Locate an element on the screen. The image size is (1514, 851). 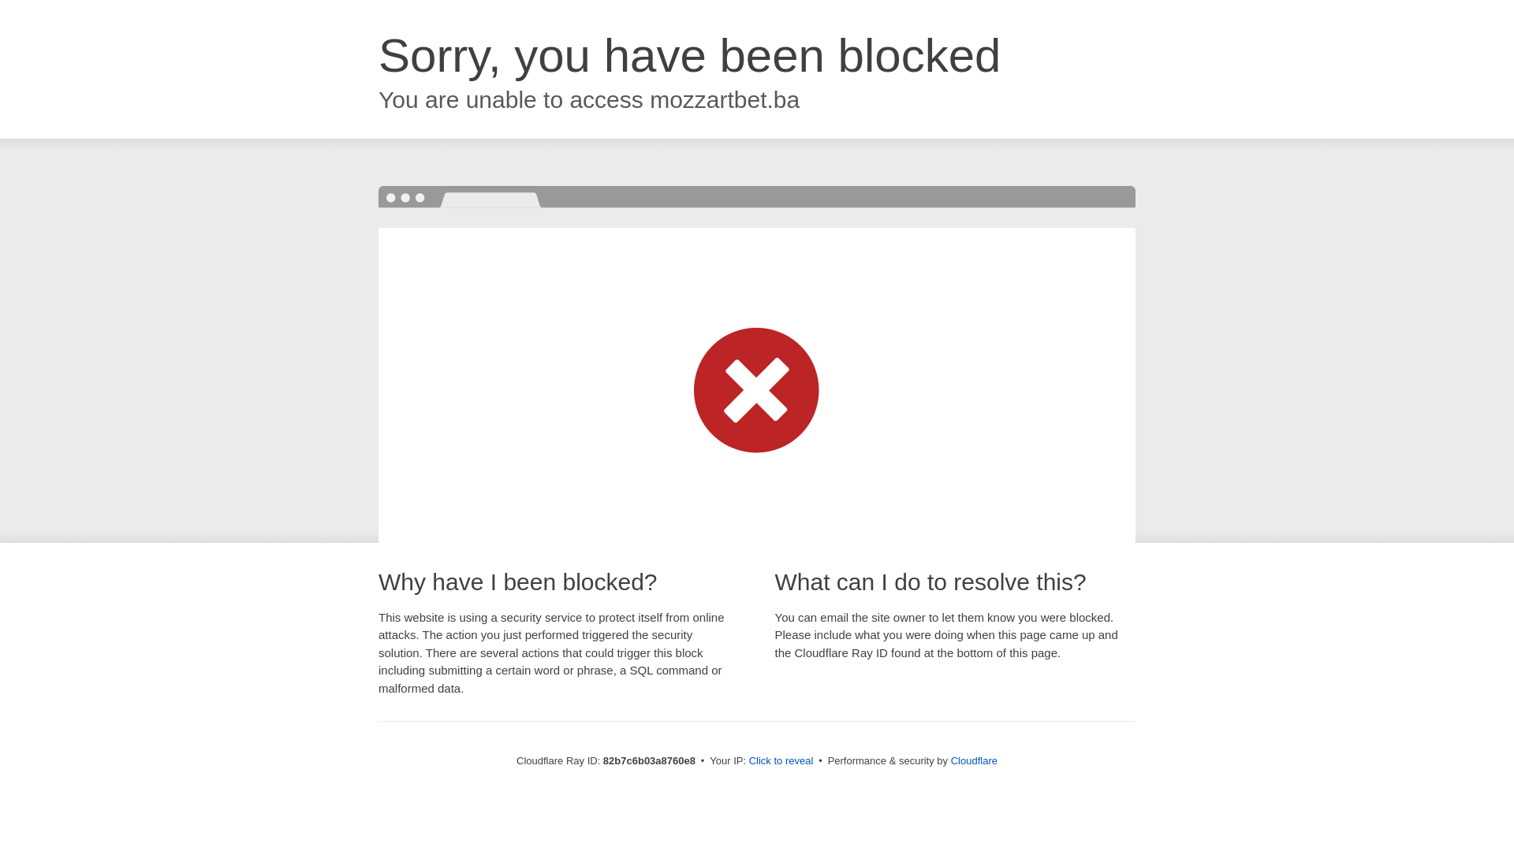
Click to reveal is located at coordinates (781, 761).